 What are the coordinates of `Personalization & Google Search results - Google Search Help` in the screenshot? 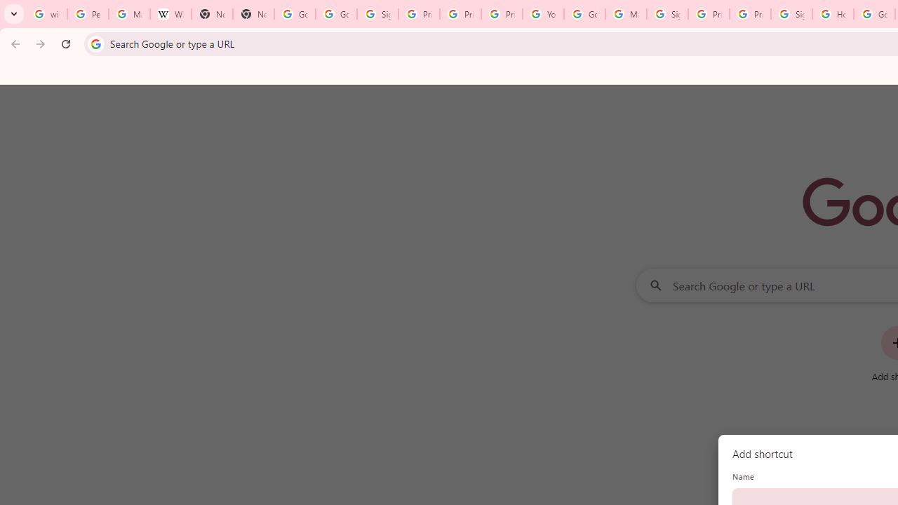 It's located at (88, 14).